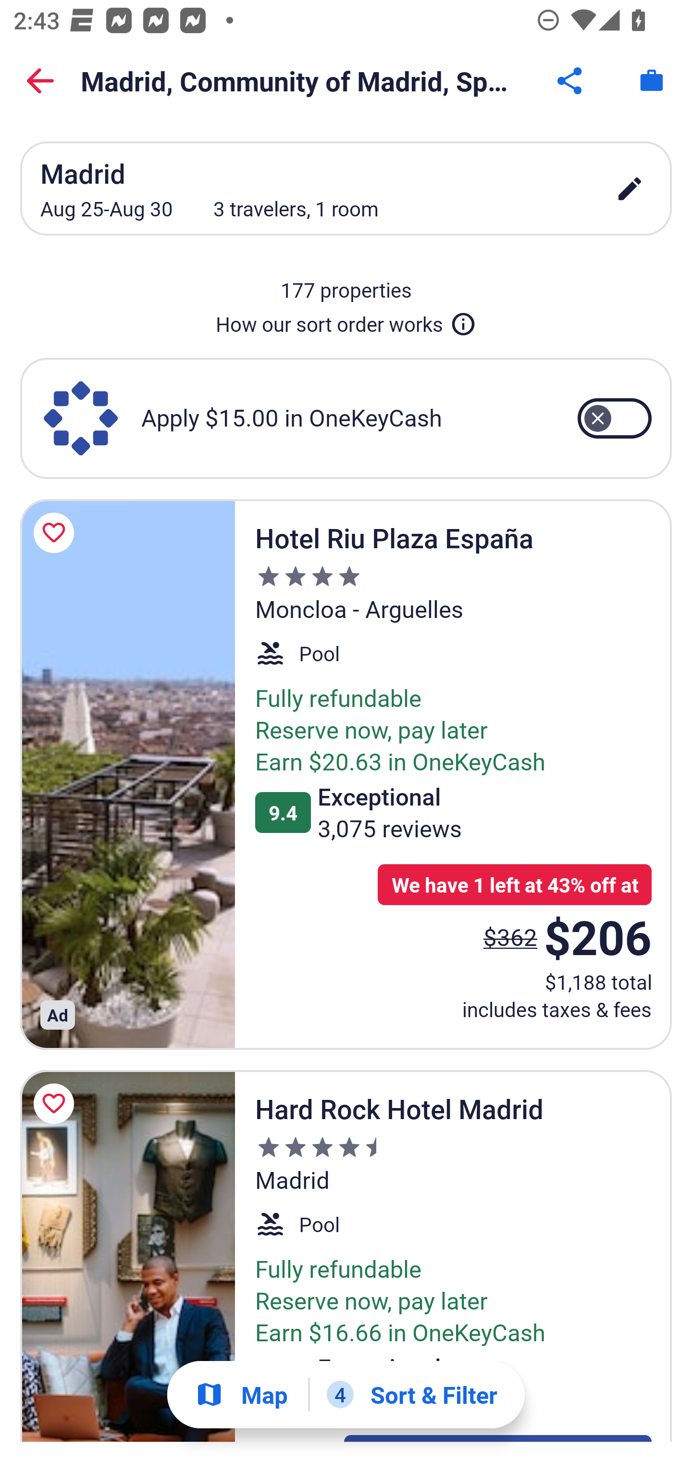 This screenshot has height=1462, width=692. I want to click on 4 Sort & Filter 4 Filters applied. Filters Button, so click(412, 1395).